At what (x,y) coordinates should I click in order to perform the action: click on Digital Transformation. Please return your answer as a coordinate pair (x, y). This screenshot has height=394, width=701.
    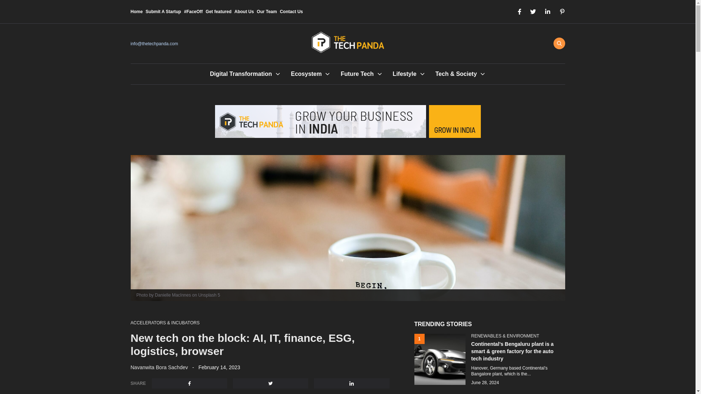
    Looking at the image, I should click on (241, 74).